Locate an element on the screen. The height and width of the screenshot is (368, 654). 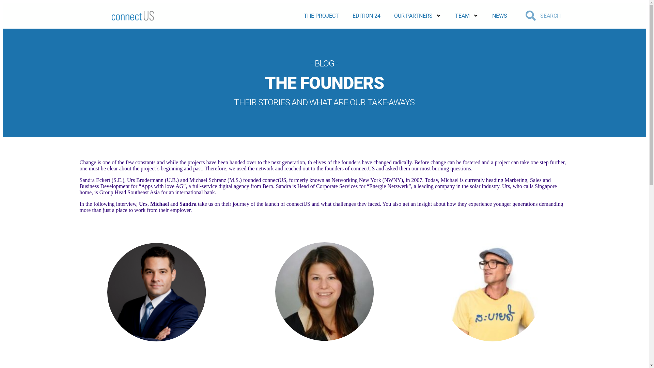
EDITION 24 is located at coordinates (367, 16).